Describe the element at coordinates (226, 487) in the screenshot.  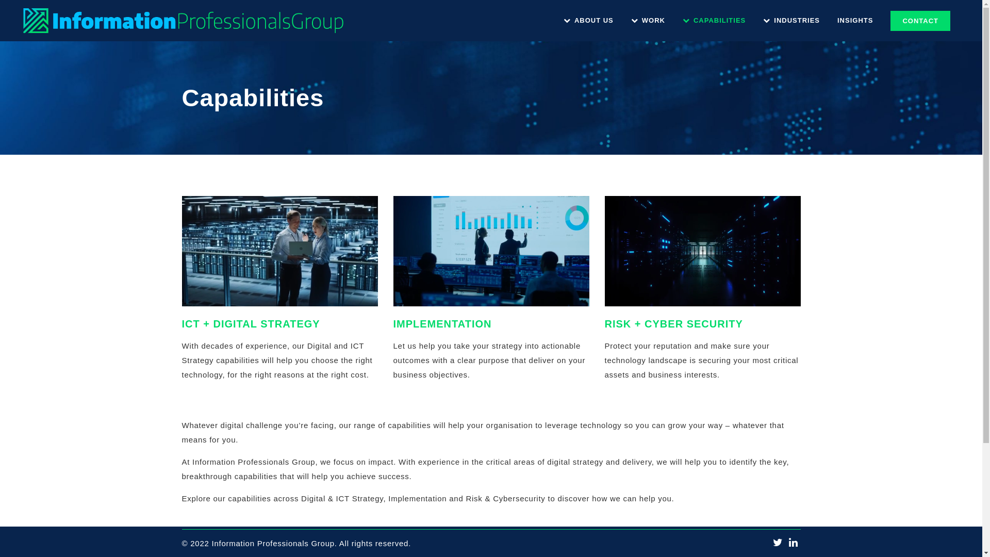
I see `+61 7 3054 1062` at that location.